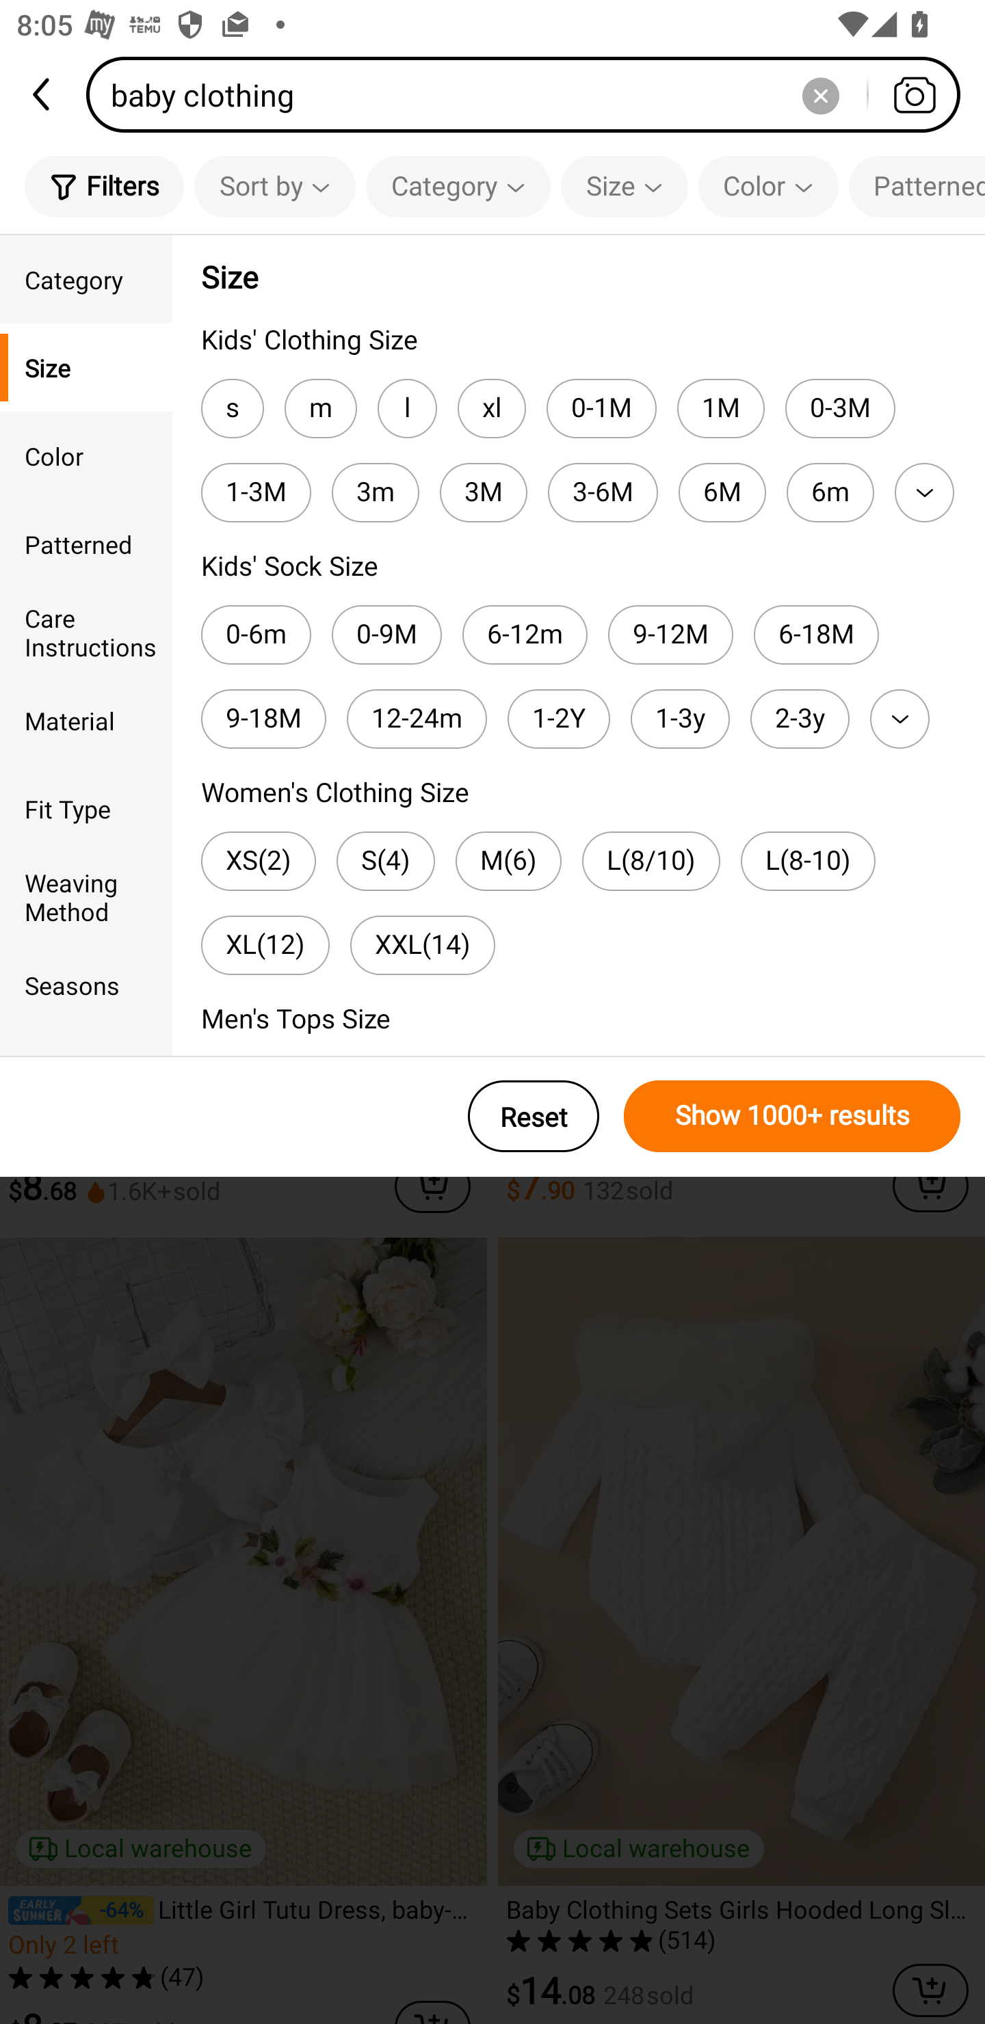  Describe the element at coordinates (43, 94) in the screenshot. I see `back` at that location.